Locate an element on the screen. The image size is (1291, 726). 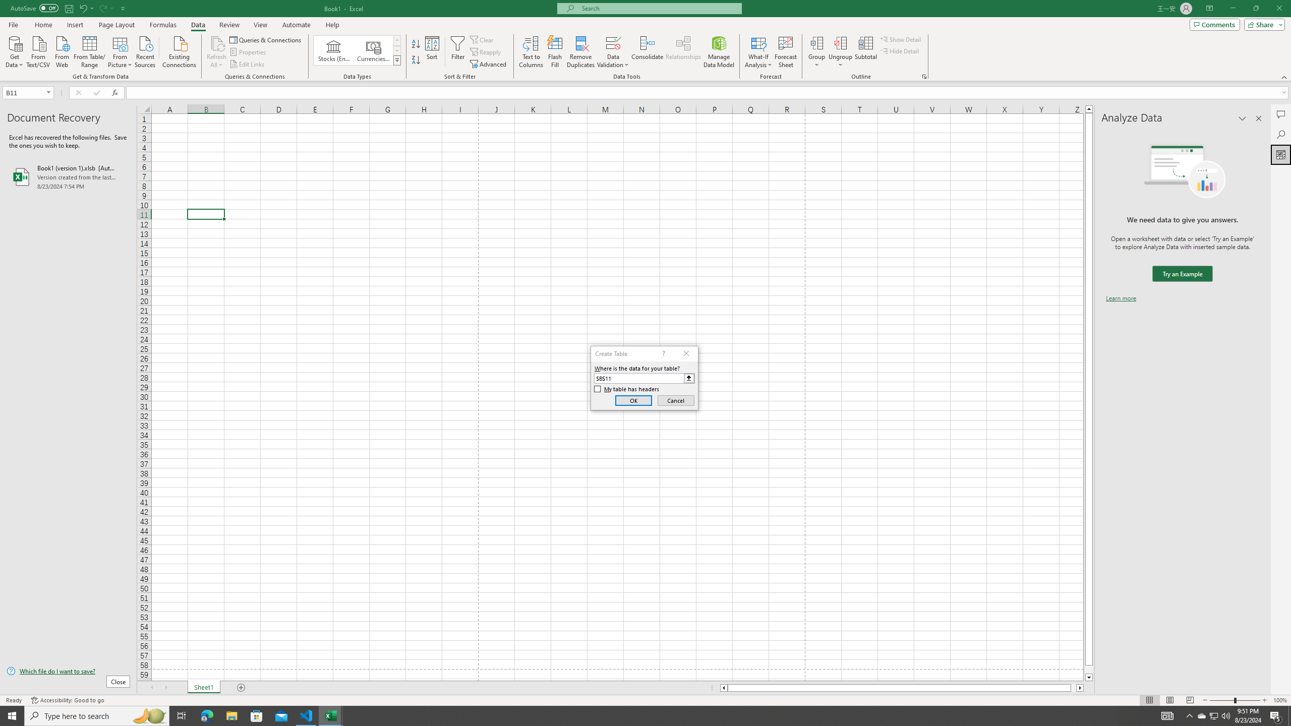
Sort A to Z is located at coordinates (417, 44).